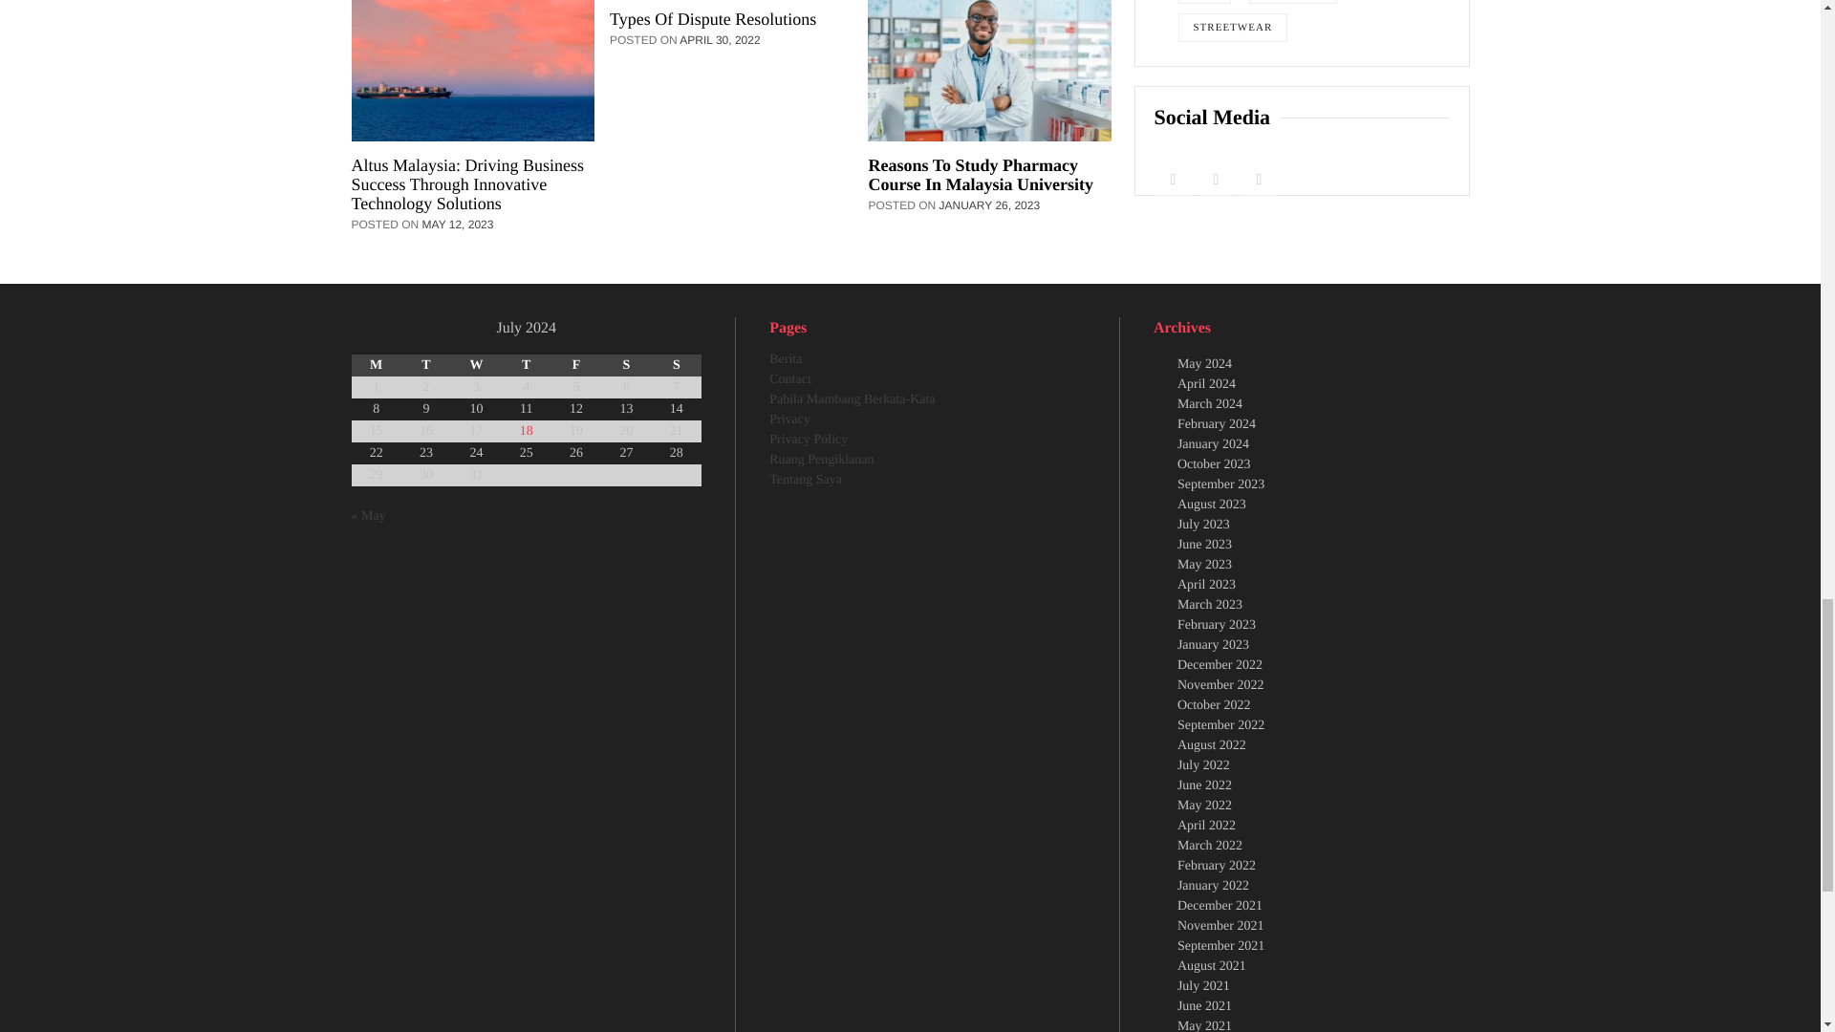 This screenshot has height=1032, width=1835. Describe the element at coordinates (426, 365) in the screenshot. I see `Tuesday` at that location.